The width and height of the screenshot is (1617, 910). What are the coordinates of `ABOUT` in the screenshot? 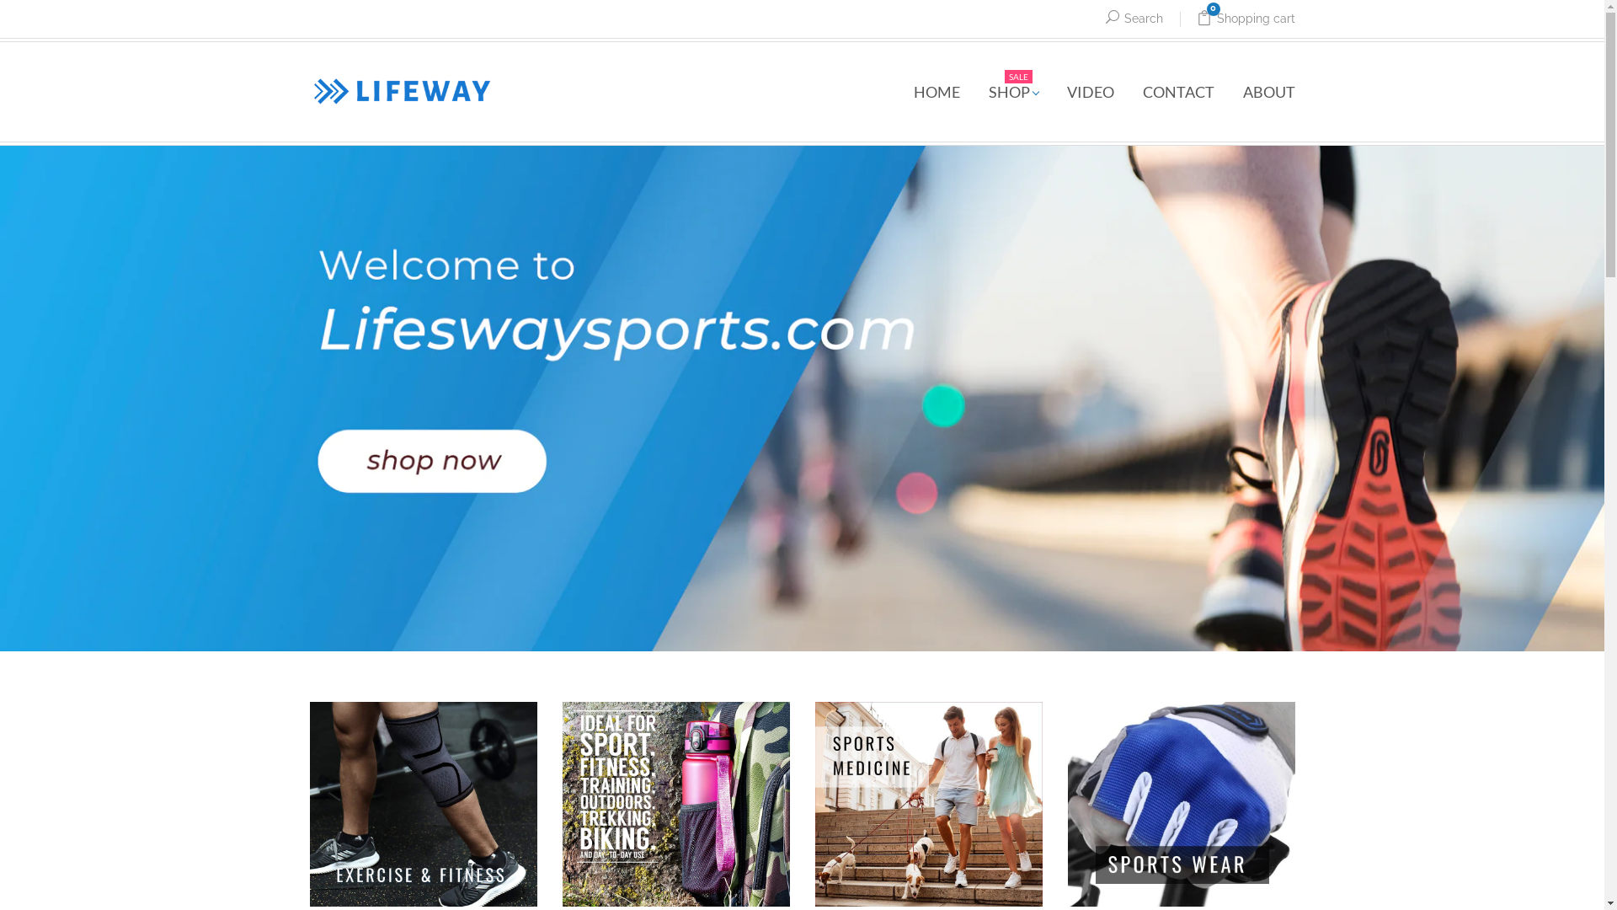 It's located at (1262, 92).